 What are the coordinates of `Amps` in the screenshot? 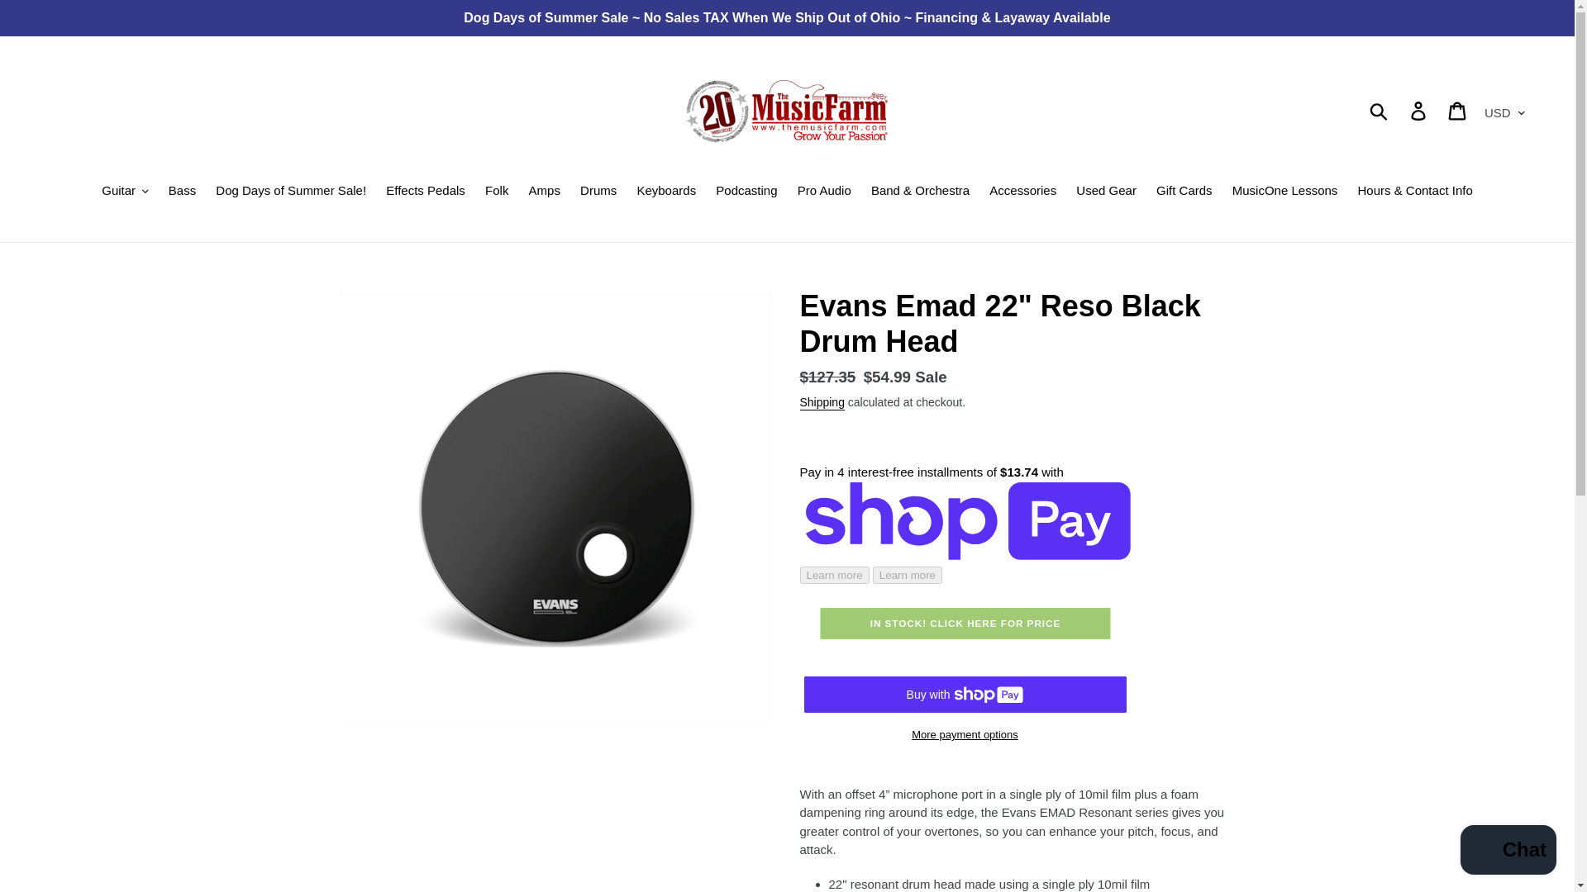 It's located at (544, 192).